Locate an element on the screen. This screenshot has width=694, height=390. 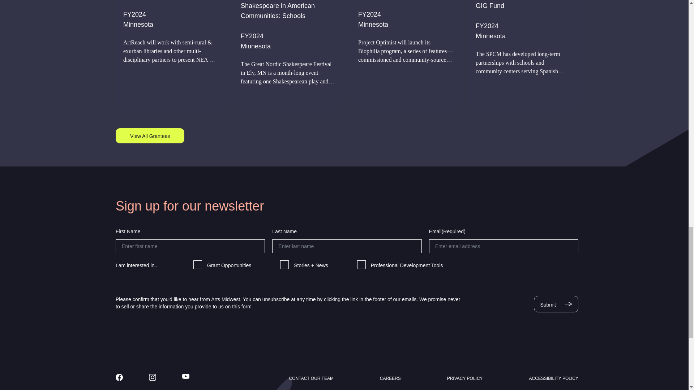
Follow us on Youtube is located at coordinates (186, 376).